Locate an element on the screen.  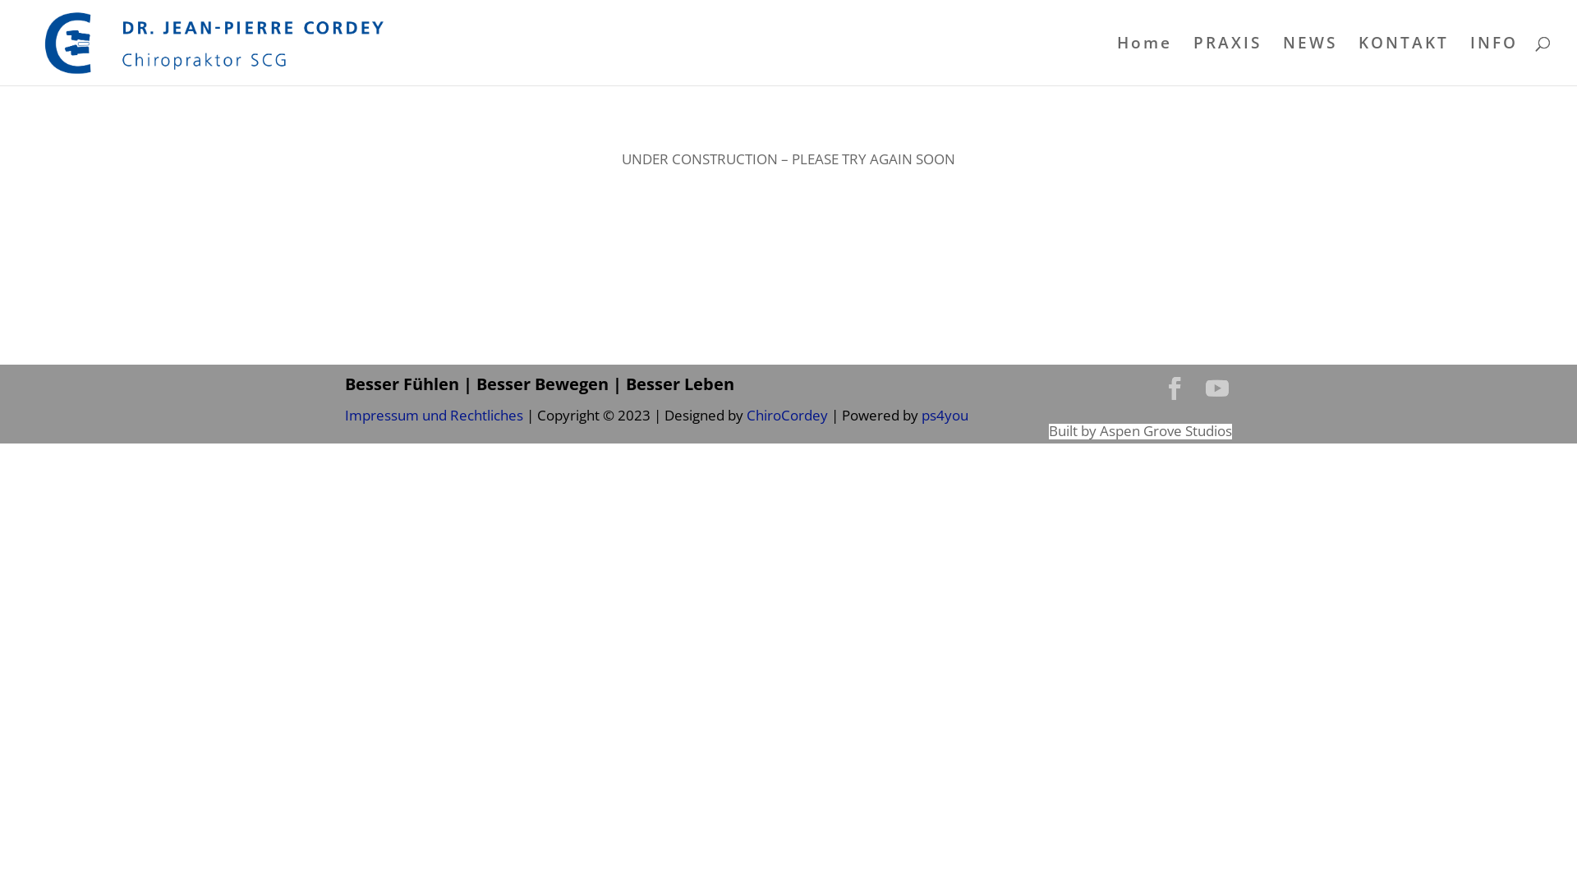
KONTAKT is located at coordinates (1404, 61).